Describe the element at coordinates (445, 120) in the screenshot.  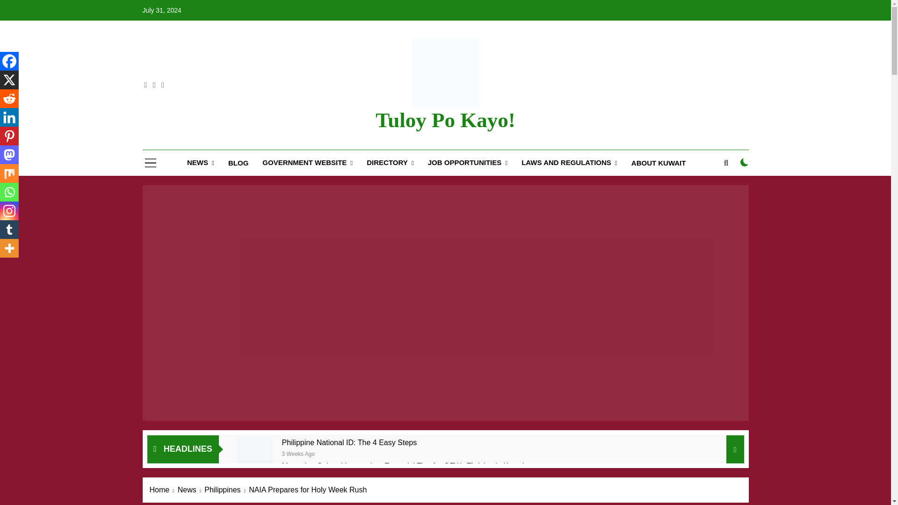
I see `Tuloy Po Kayo!` at that location.